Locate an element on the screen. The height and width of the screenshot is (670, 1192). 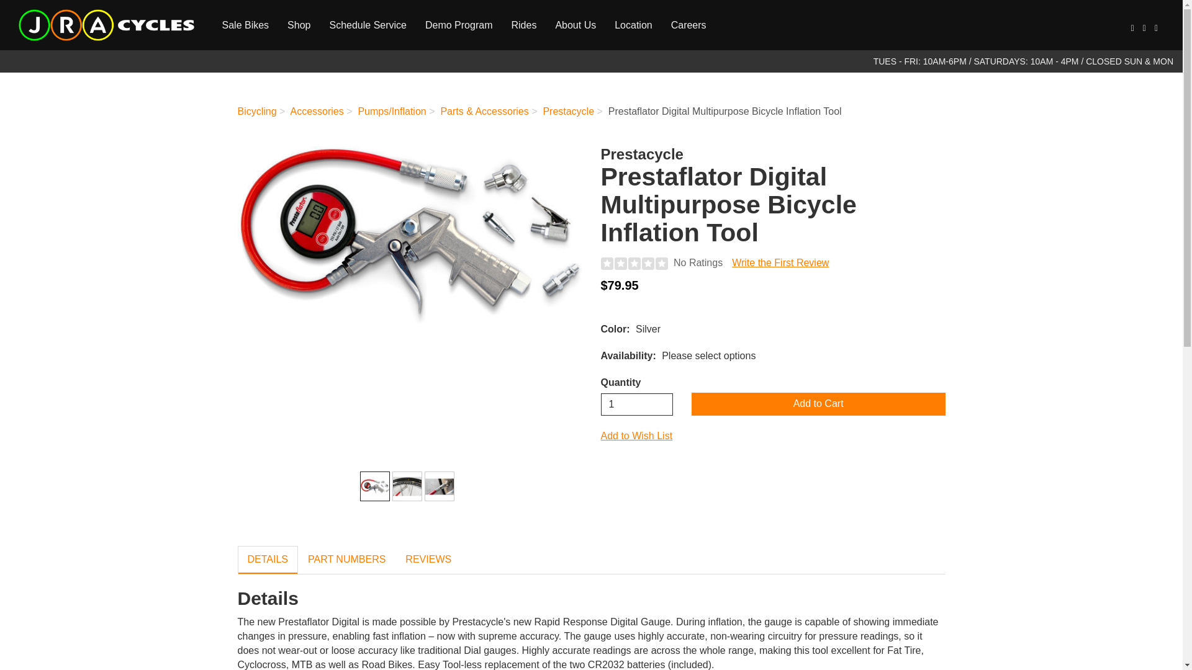
JRA Cycles Home Page is located at coordinates (106, 25).